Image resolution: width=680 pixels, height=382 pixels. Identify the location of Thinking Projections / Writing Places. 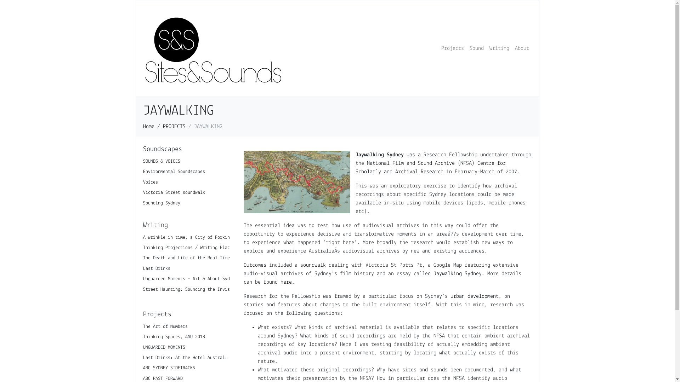
(189, 248).